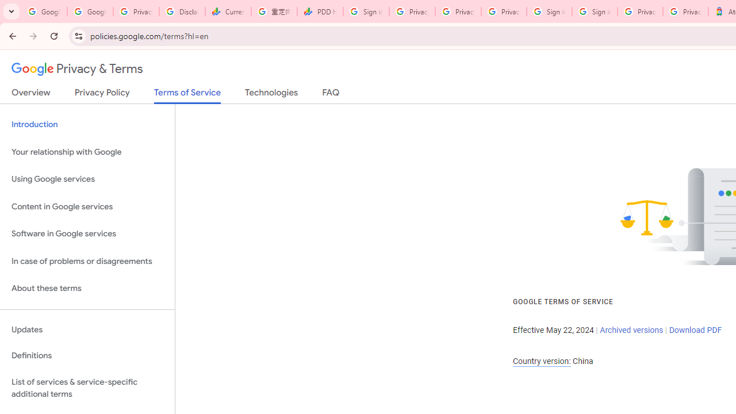 This screenshot has height=414, width=736. What do you see at coordinates (31, 95) in the screenshot?
I see `Overview` at bounding box center [31, 95].